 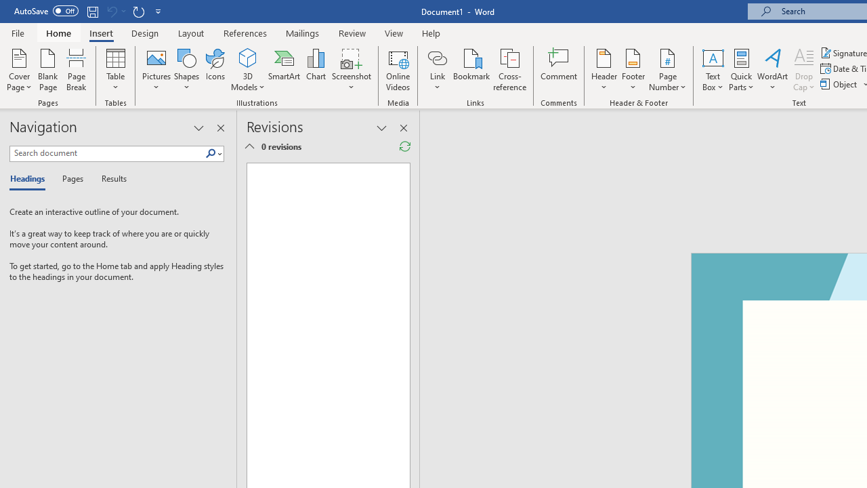 What do you see at coordinates (437, 57) in the screenshot?
I see `Link` at bounding box center [437, 57].